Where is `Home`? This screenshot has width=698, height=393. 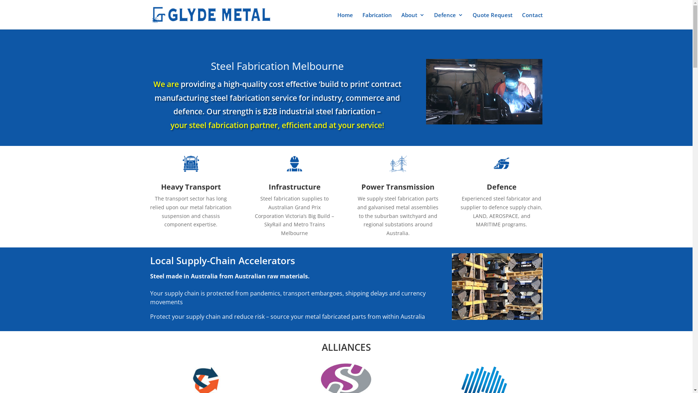 Home is located at coordinates (345, 21).